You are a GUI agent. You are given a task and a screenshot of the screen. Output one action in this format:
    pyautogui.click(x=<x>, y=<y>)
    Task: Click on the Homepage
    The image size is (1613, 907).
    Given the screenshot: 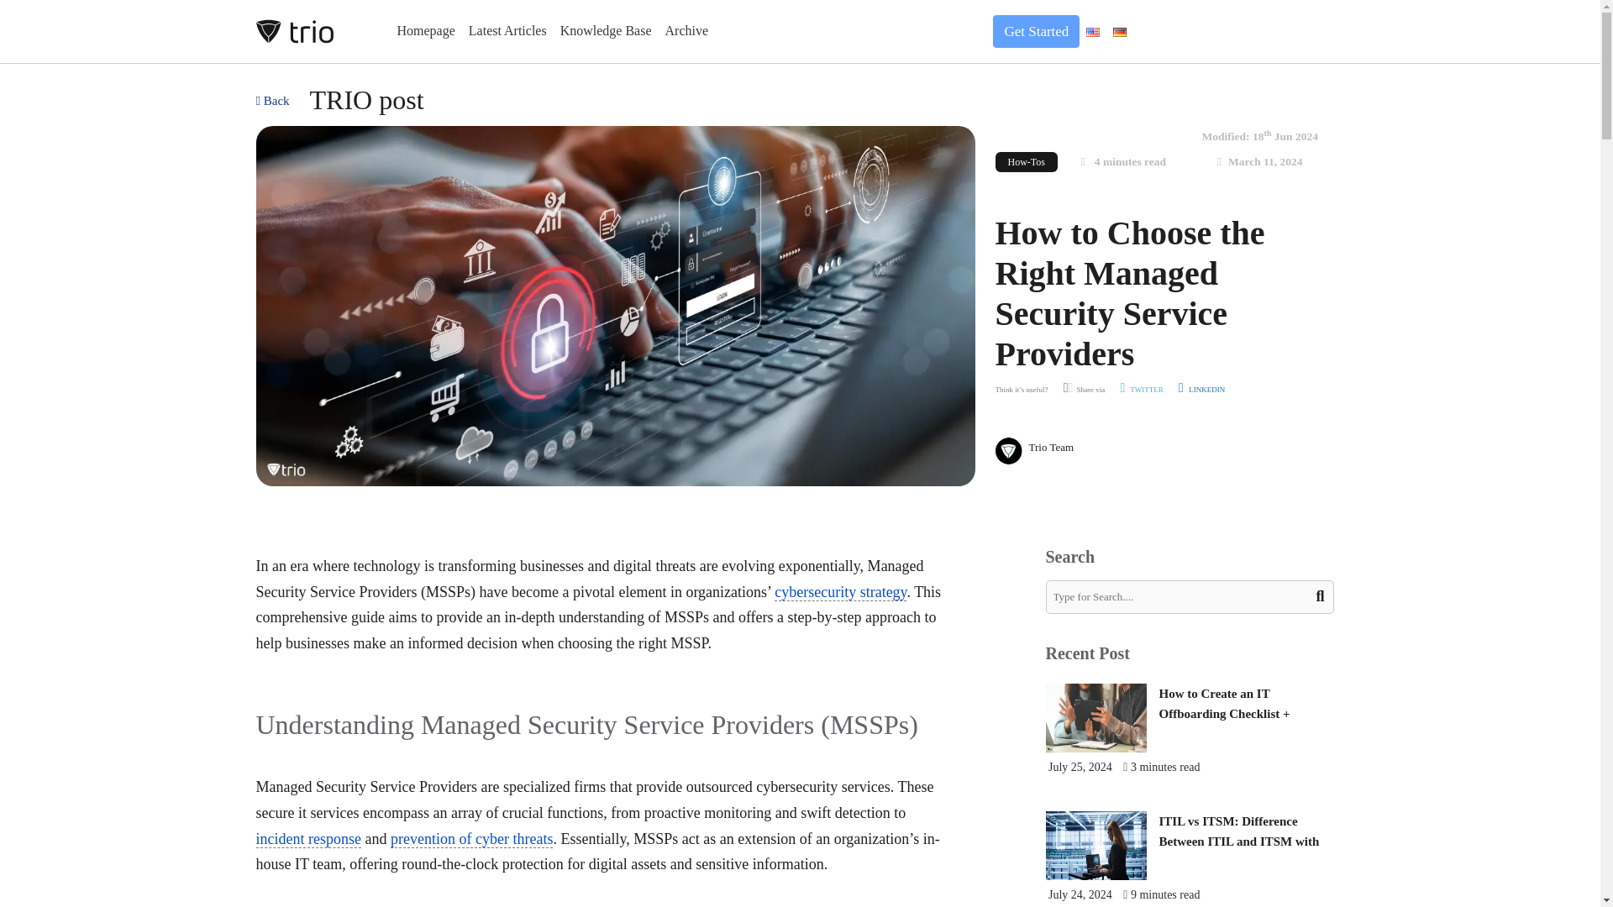 What is the action you would take?
    pyautogui.click(x=425, y=31)
    